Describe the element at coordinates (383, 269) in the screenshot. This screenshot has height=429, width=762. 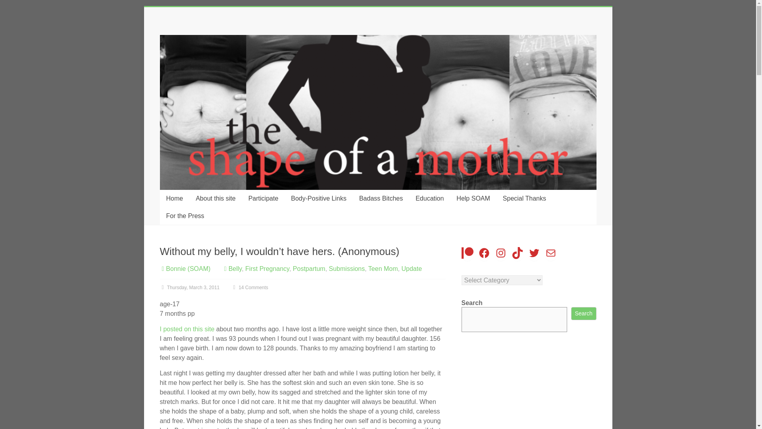
I see `Teen Mom` at that location.